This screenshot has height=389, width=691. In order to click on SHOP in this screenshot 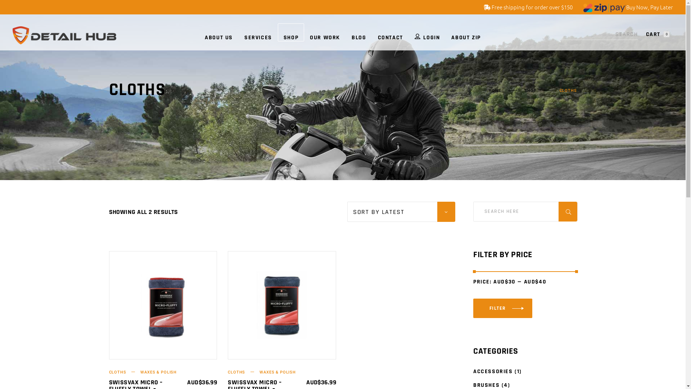, I will do `click(530, 91)`.